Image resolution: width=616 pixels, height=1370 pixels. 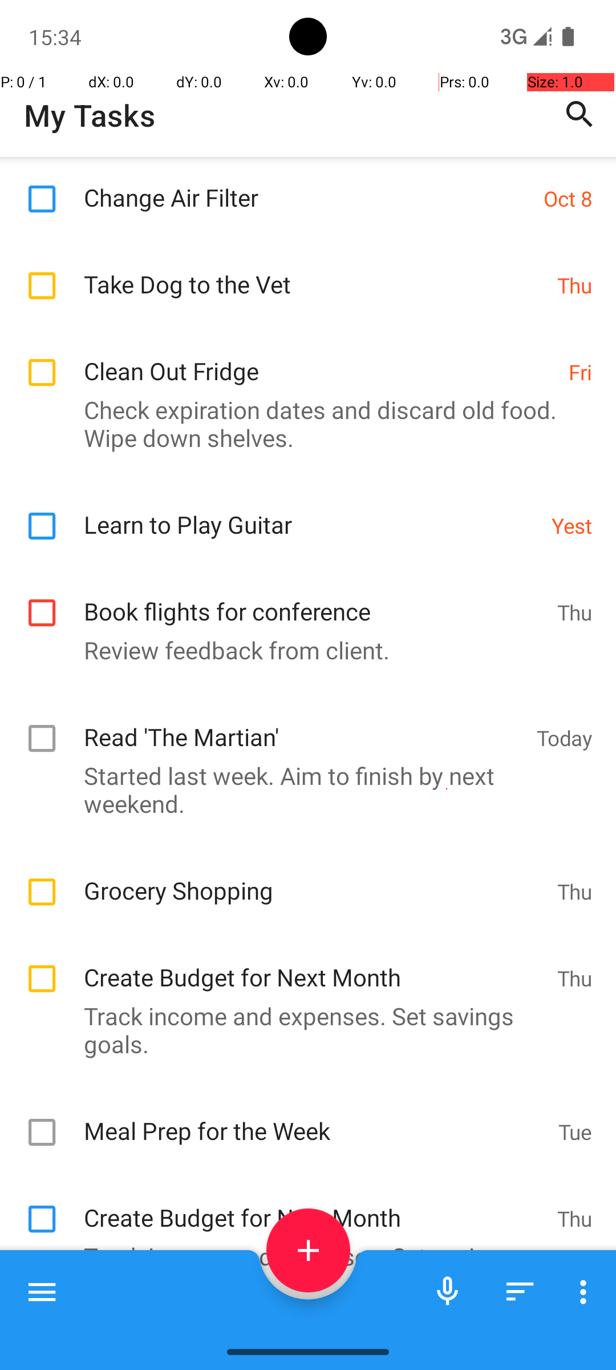 What do you see at coordinates (315, 272) in the screenshot?
I see `Take Dog to the Vet` at bounding box center [315, 272].